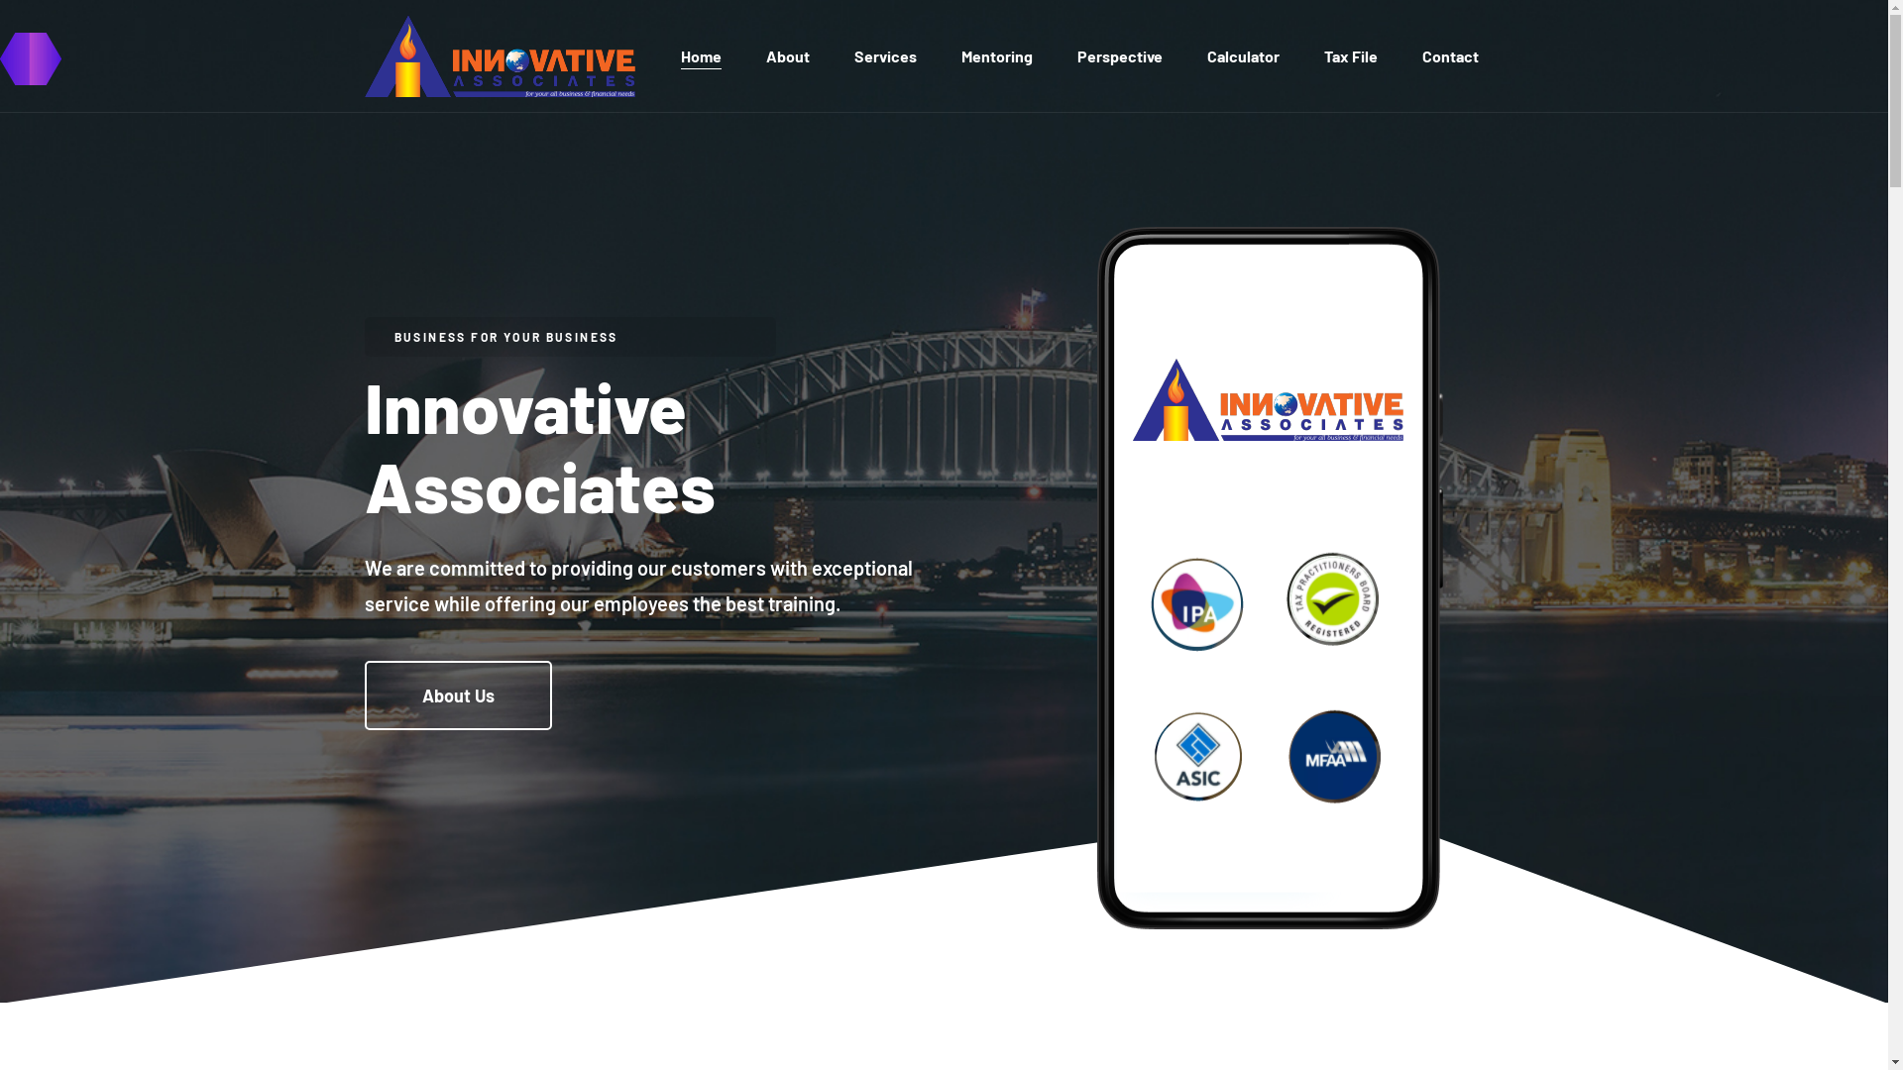 The image size is (1903, 1070). What do you see at coordinates (1119, 55) in the screenshot?
I see `Perspective` at bounding box center [1119, 55].